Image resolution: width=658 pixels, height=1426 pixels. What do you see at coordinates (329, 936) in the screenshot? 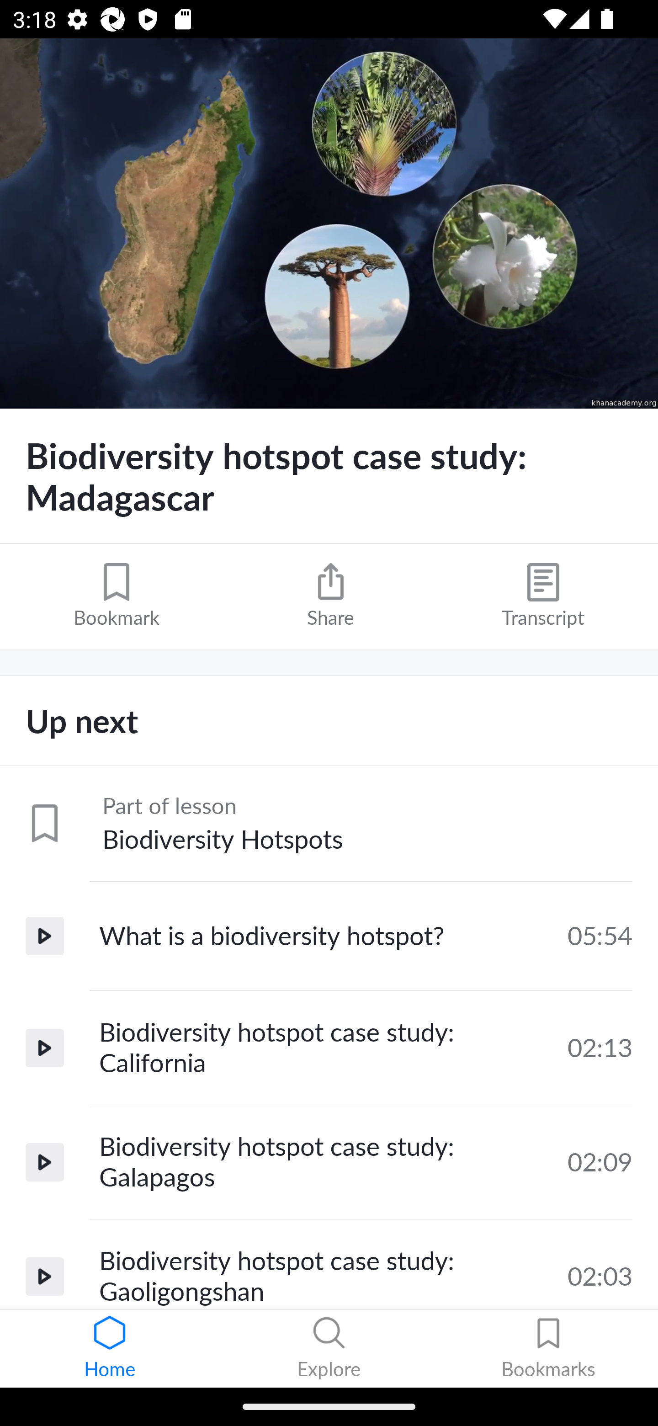
I see `What is a biodiversity hotspot? 05:54` at bounding box center [329, 936].